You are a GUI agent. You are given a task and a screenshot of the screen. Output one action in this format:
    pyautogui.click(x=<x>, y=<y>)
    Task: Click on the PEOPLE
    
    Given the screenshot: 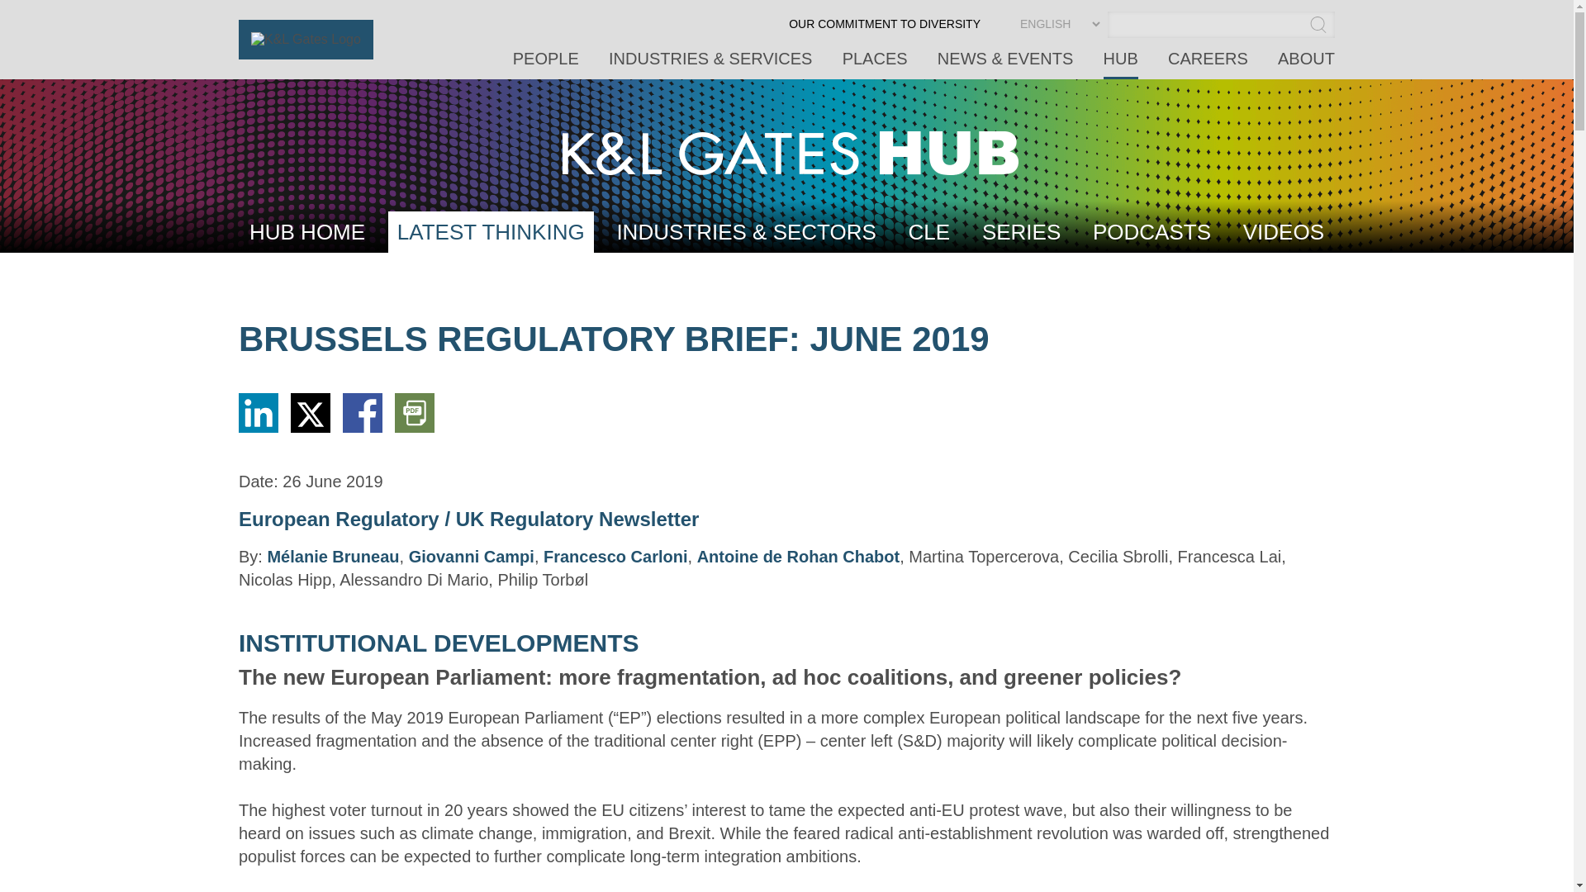 What is the action you would take?
    pyautogui.click(x=545, y=64)
    